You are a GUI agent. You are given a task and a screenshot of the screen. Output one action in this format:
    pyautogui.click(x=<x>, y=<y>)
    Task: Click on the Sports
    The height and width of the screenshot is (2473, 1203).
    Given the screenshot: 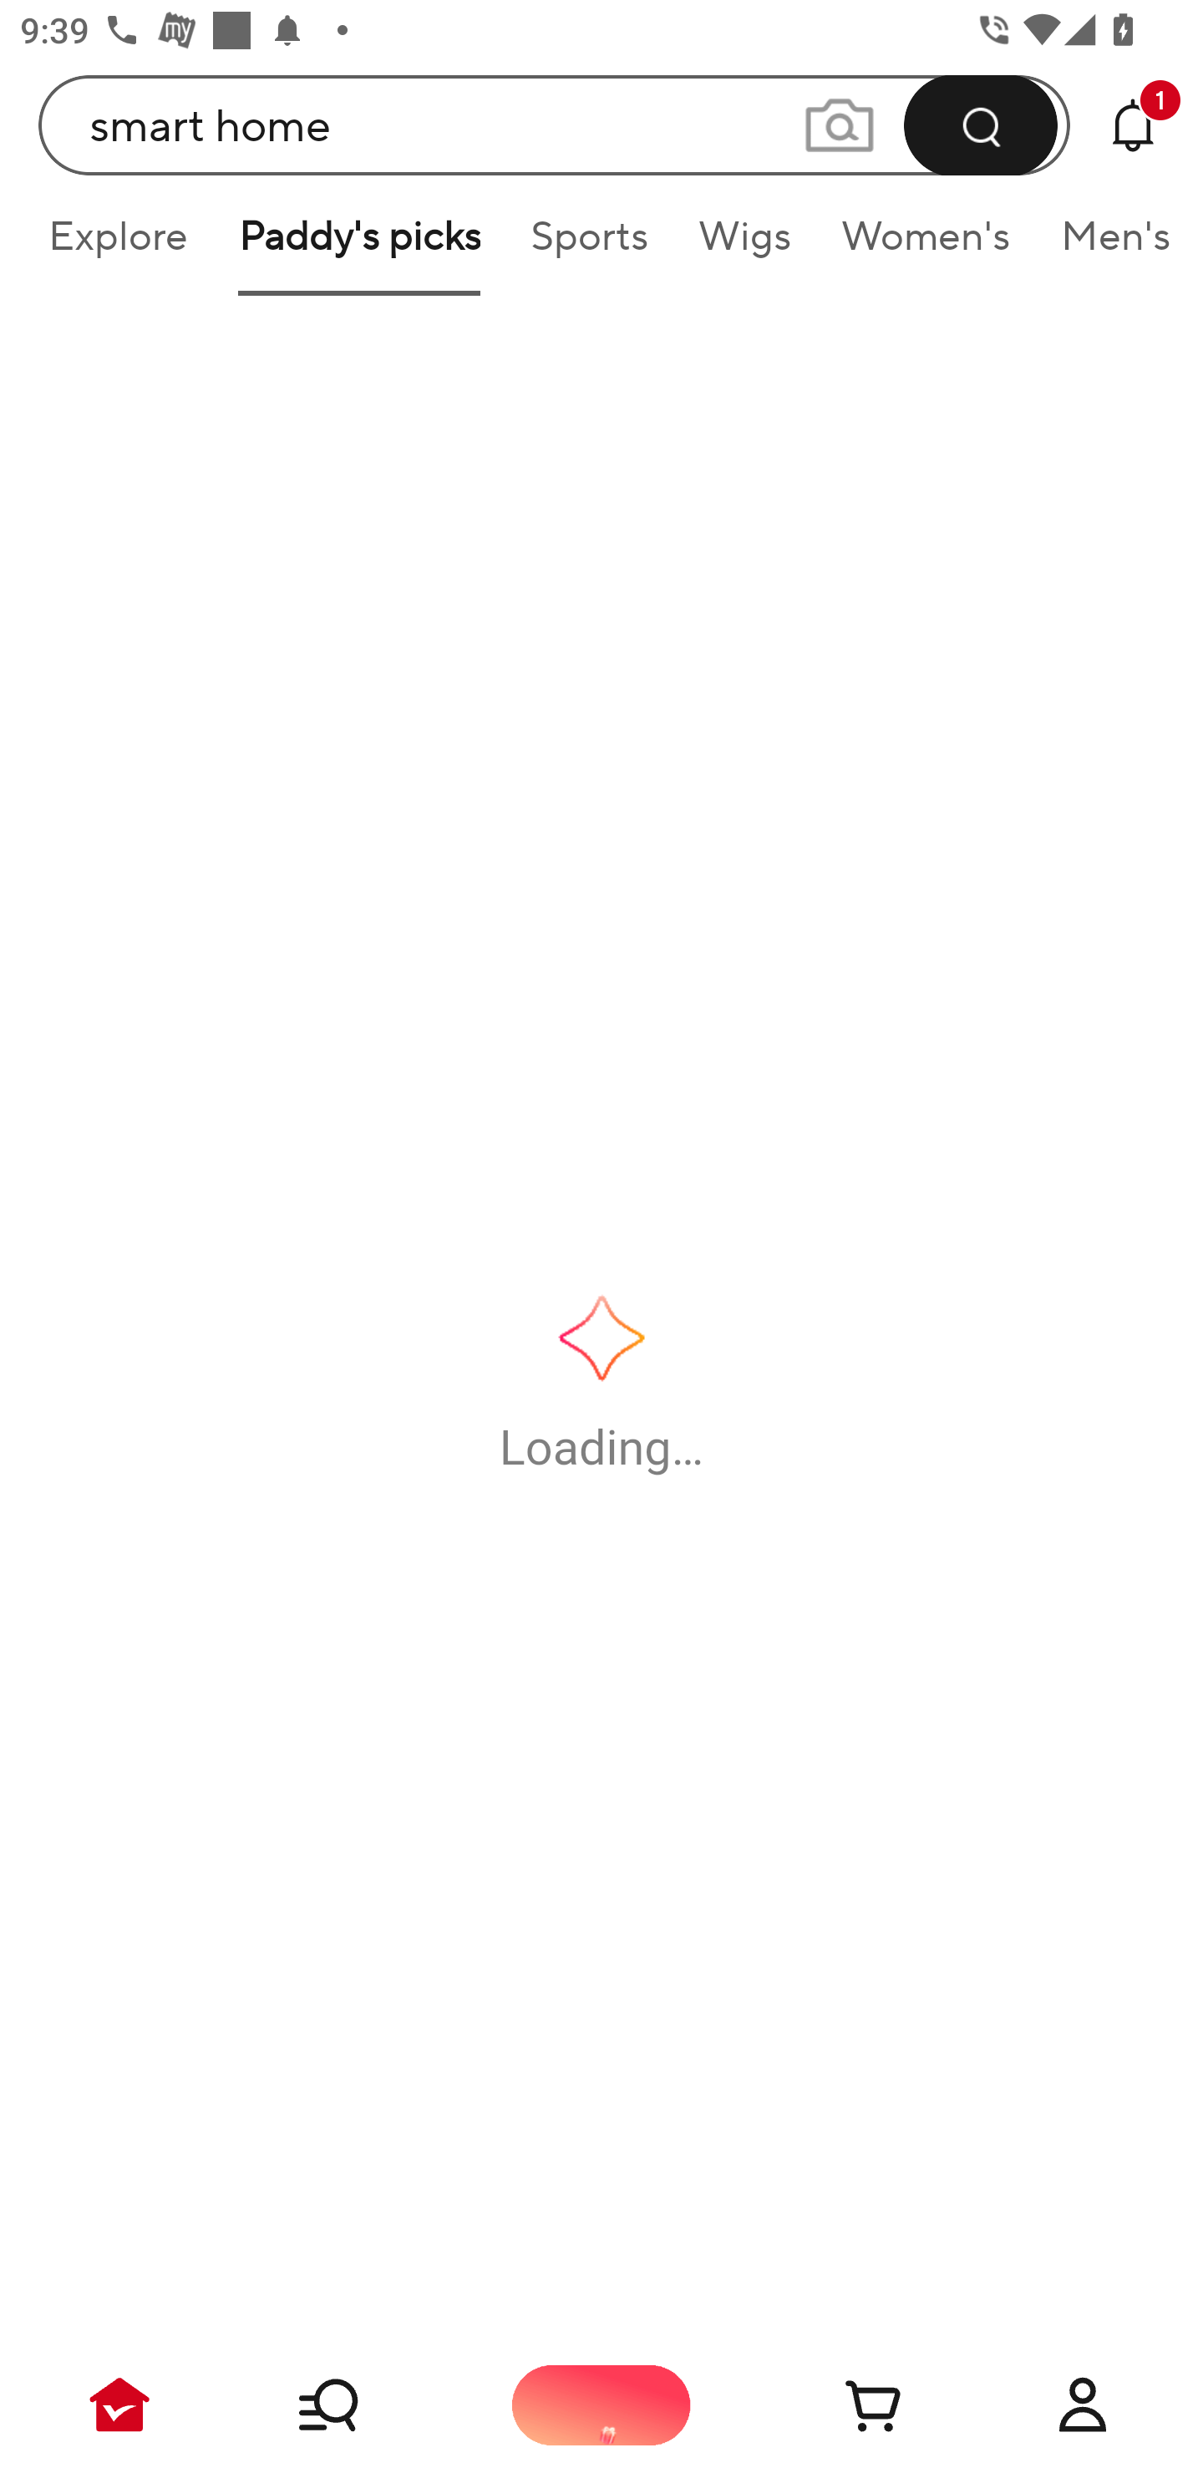 What is the action you would take?
    pyautogui.click(x=589, y=246)
    